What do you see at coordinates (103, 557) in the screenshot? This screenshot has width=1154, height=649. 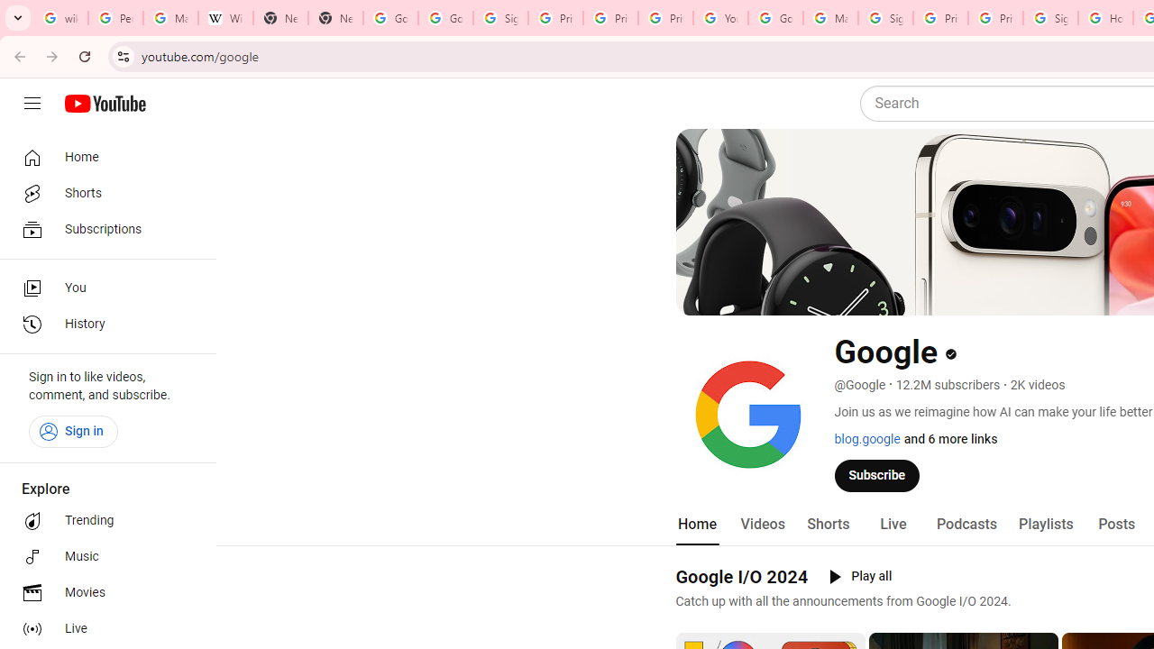 I see `Music` at bounding box center [103, 557].